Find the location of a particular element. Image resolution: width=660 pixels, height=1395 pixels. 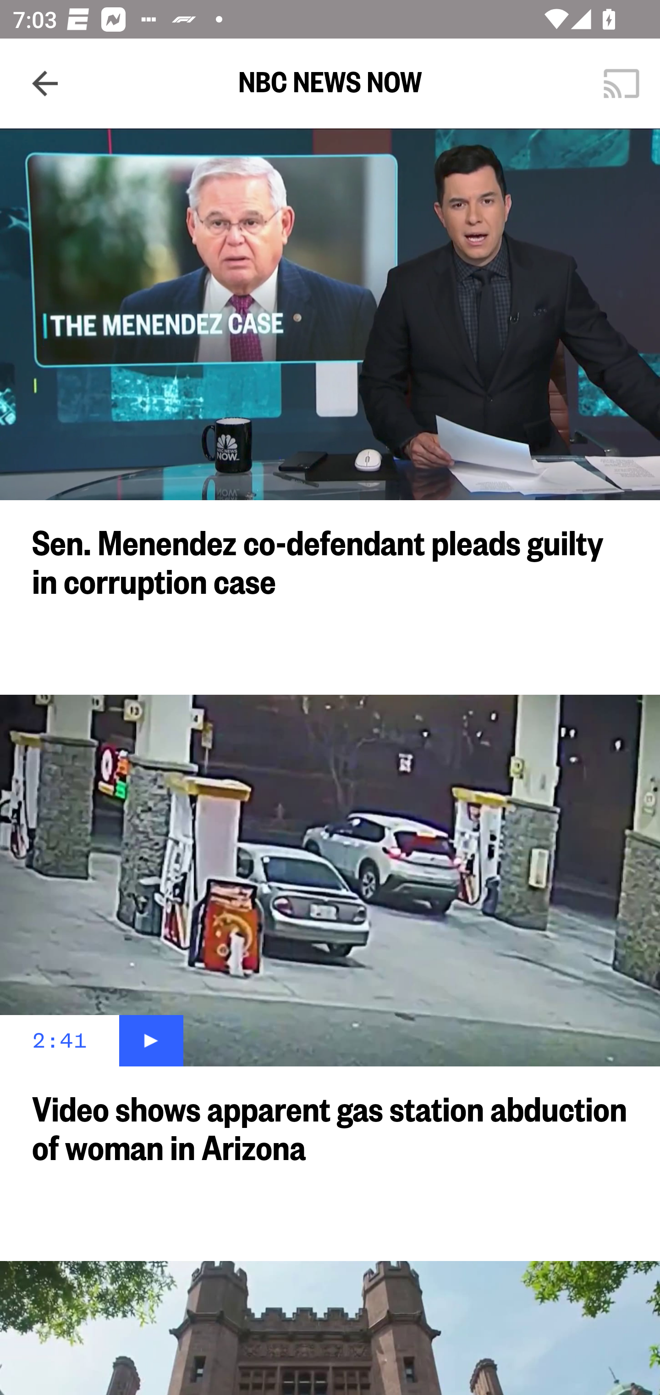

Navigate up is located at coordinates (45, 84).